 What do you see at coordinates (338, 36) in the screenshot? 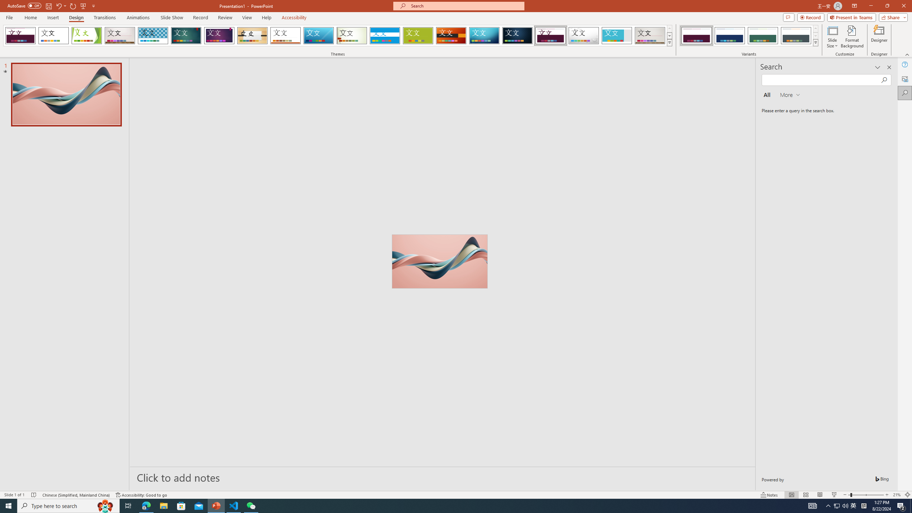
I see `AutomationID: SlideThemesGallery` at bounding box center [338, 36].